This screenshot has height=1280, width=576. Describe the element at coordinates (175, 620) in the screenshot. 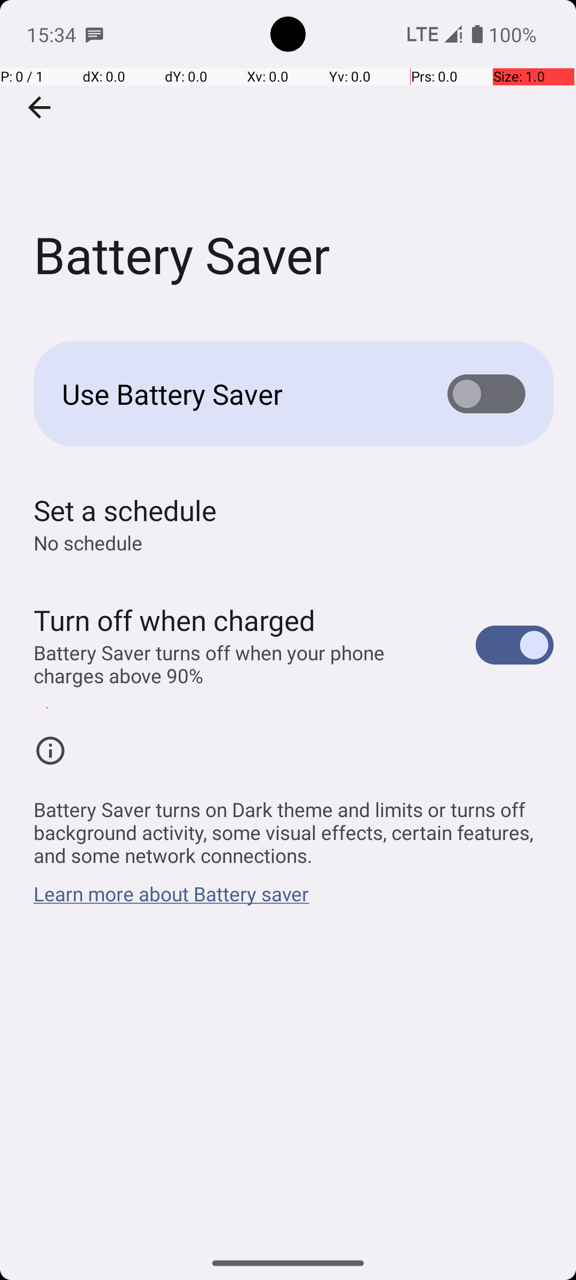

I see `Turn off when charged` at that location.